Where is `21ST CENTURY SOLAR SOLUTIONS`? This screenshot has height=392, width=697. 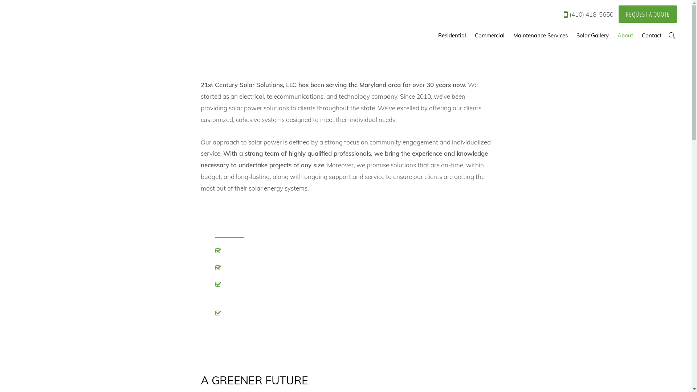
21ST CENTURY SOLAR SOLUTIONS is located at coordinates (69, 24).